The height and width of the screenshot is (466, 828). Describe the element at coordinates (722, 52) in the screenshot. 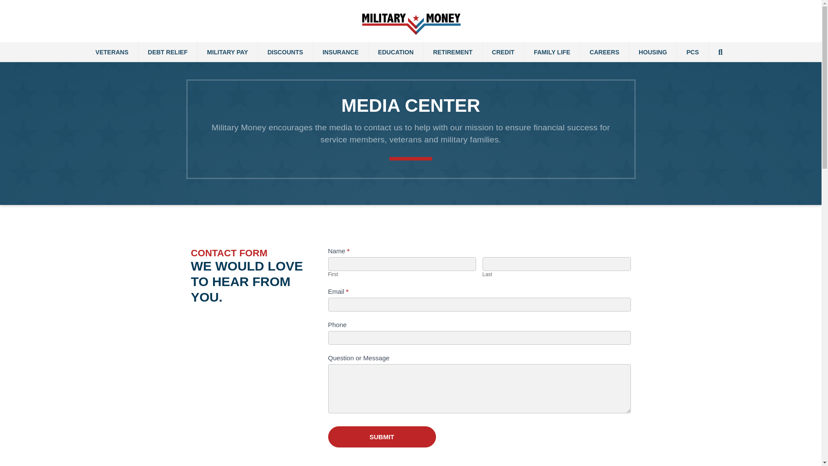

I see `Search` at that location.